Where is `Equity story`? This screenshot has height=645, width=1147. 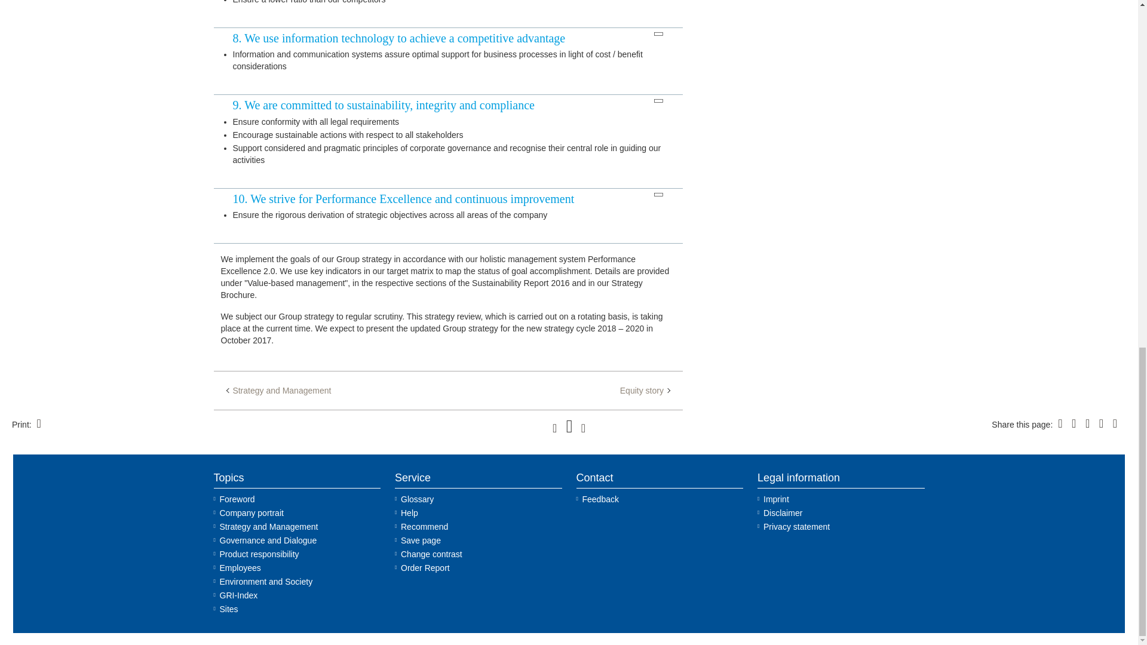 Equity story is located at coordinates (645, 391).